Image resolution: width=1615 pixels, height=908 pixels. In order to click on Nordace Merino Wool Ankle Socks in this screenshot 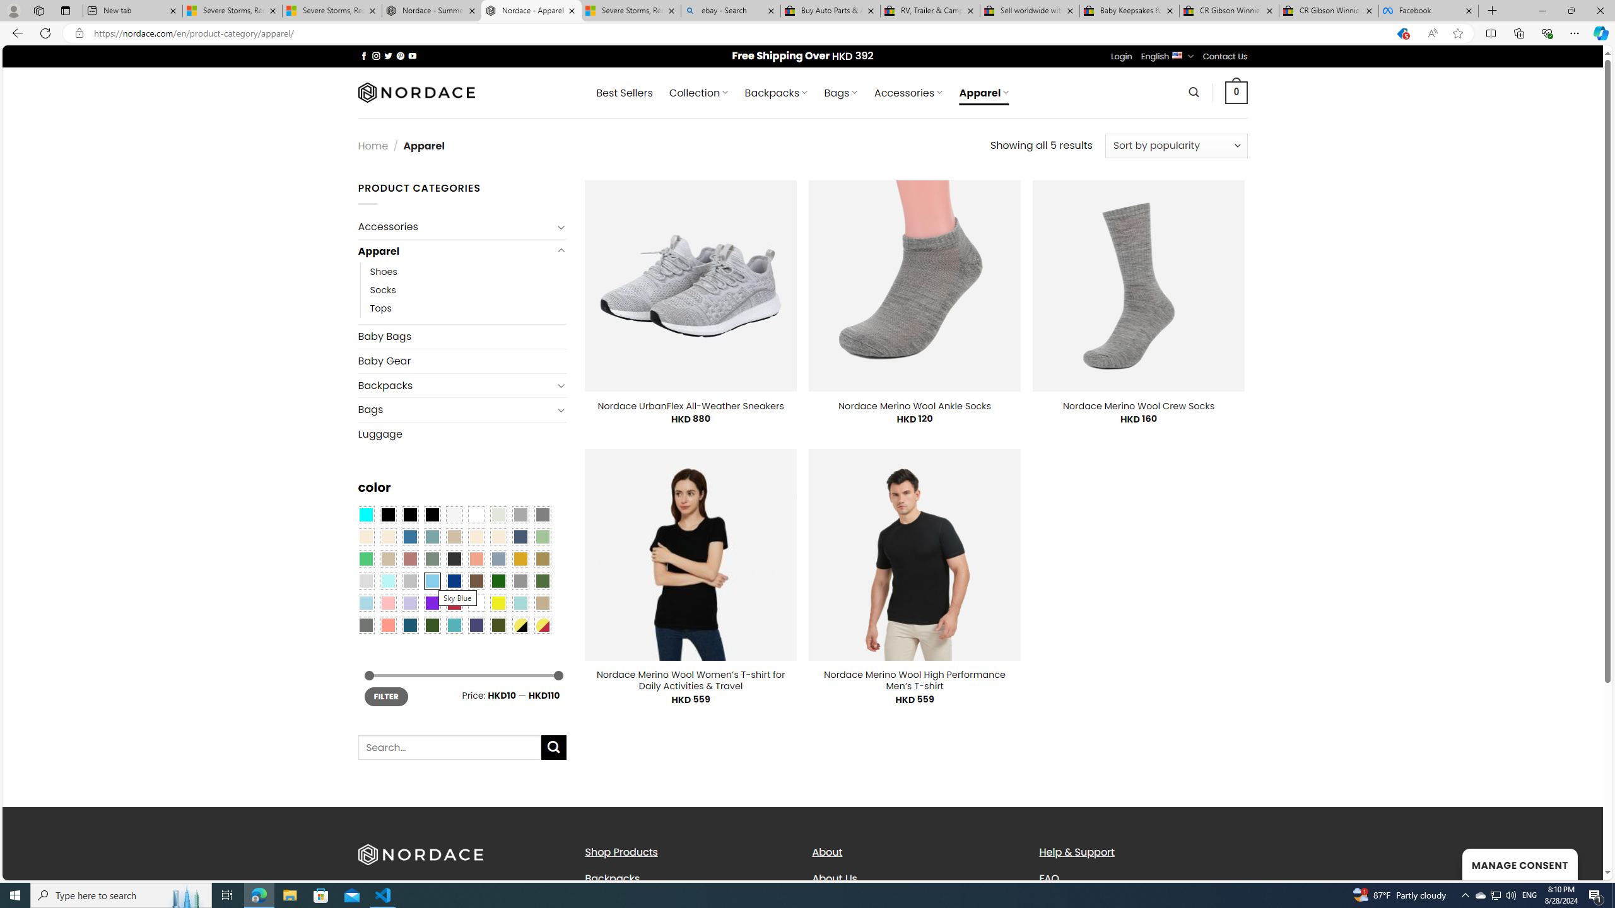, I will do `click(915, 405)`.